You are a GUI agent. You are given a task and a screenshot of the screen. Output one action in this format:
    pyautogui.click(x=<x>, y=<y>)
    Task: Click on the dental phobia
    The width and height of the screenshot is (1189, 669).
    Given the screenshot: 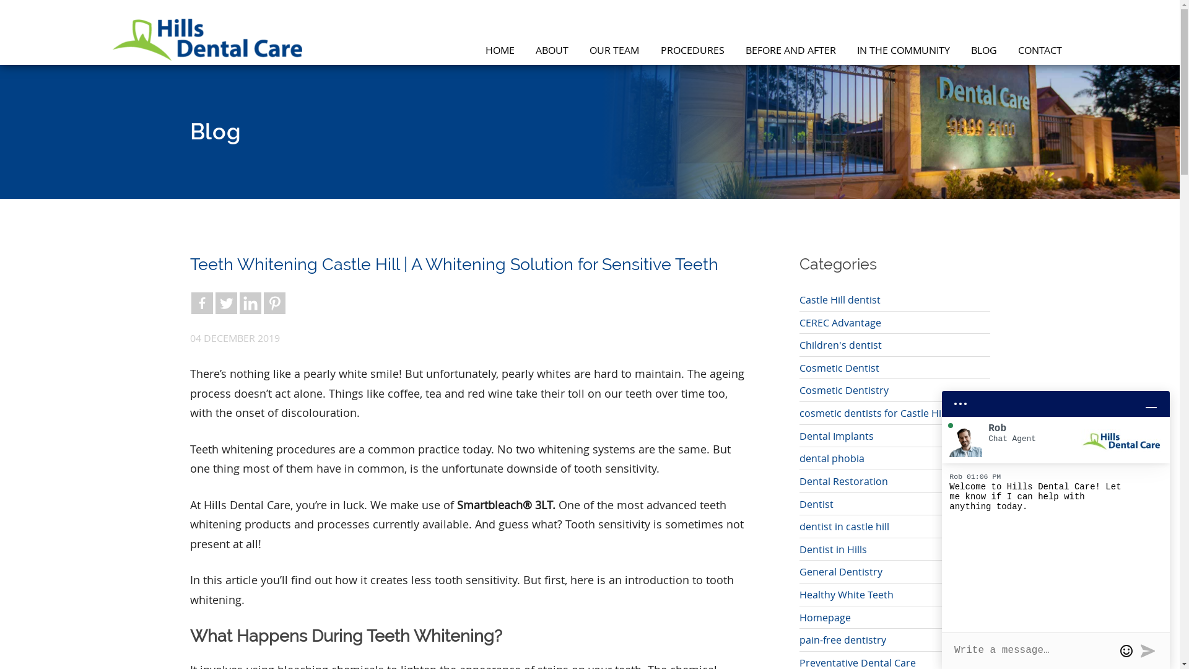 What is the action you would take?
    pyautogui.click(x=832, y=458)
    